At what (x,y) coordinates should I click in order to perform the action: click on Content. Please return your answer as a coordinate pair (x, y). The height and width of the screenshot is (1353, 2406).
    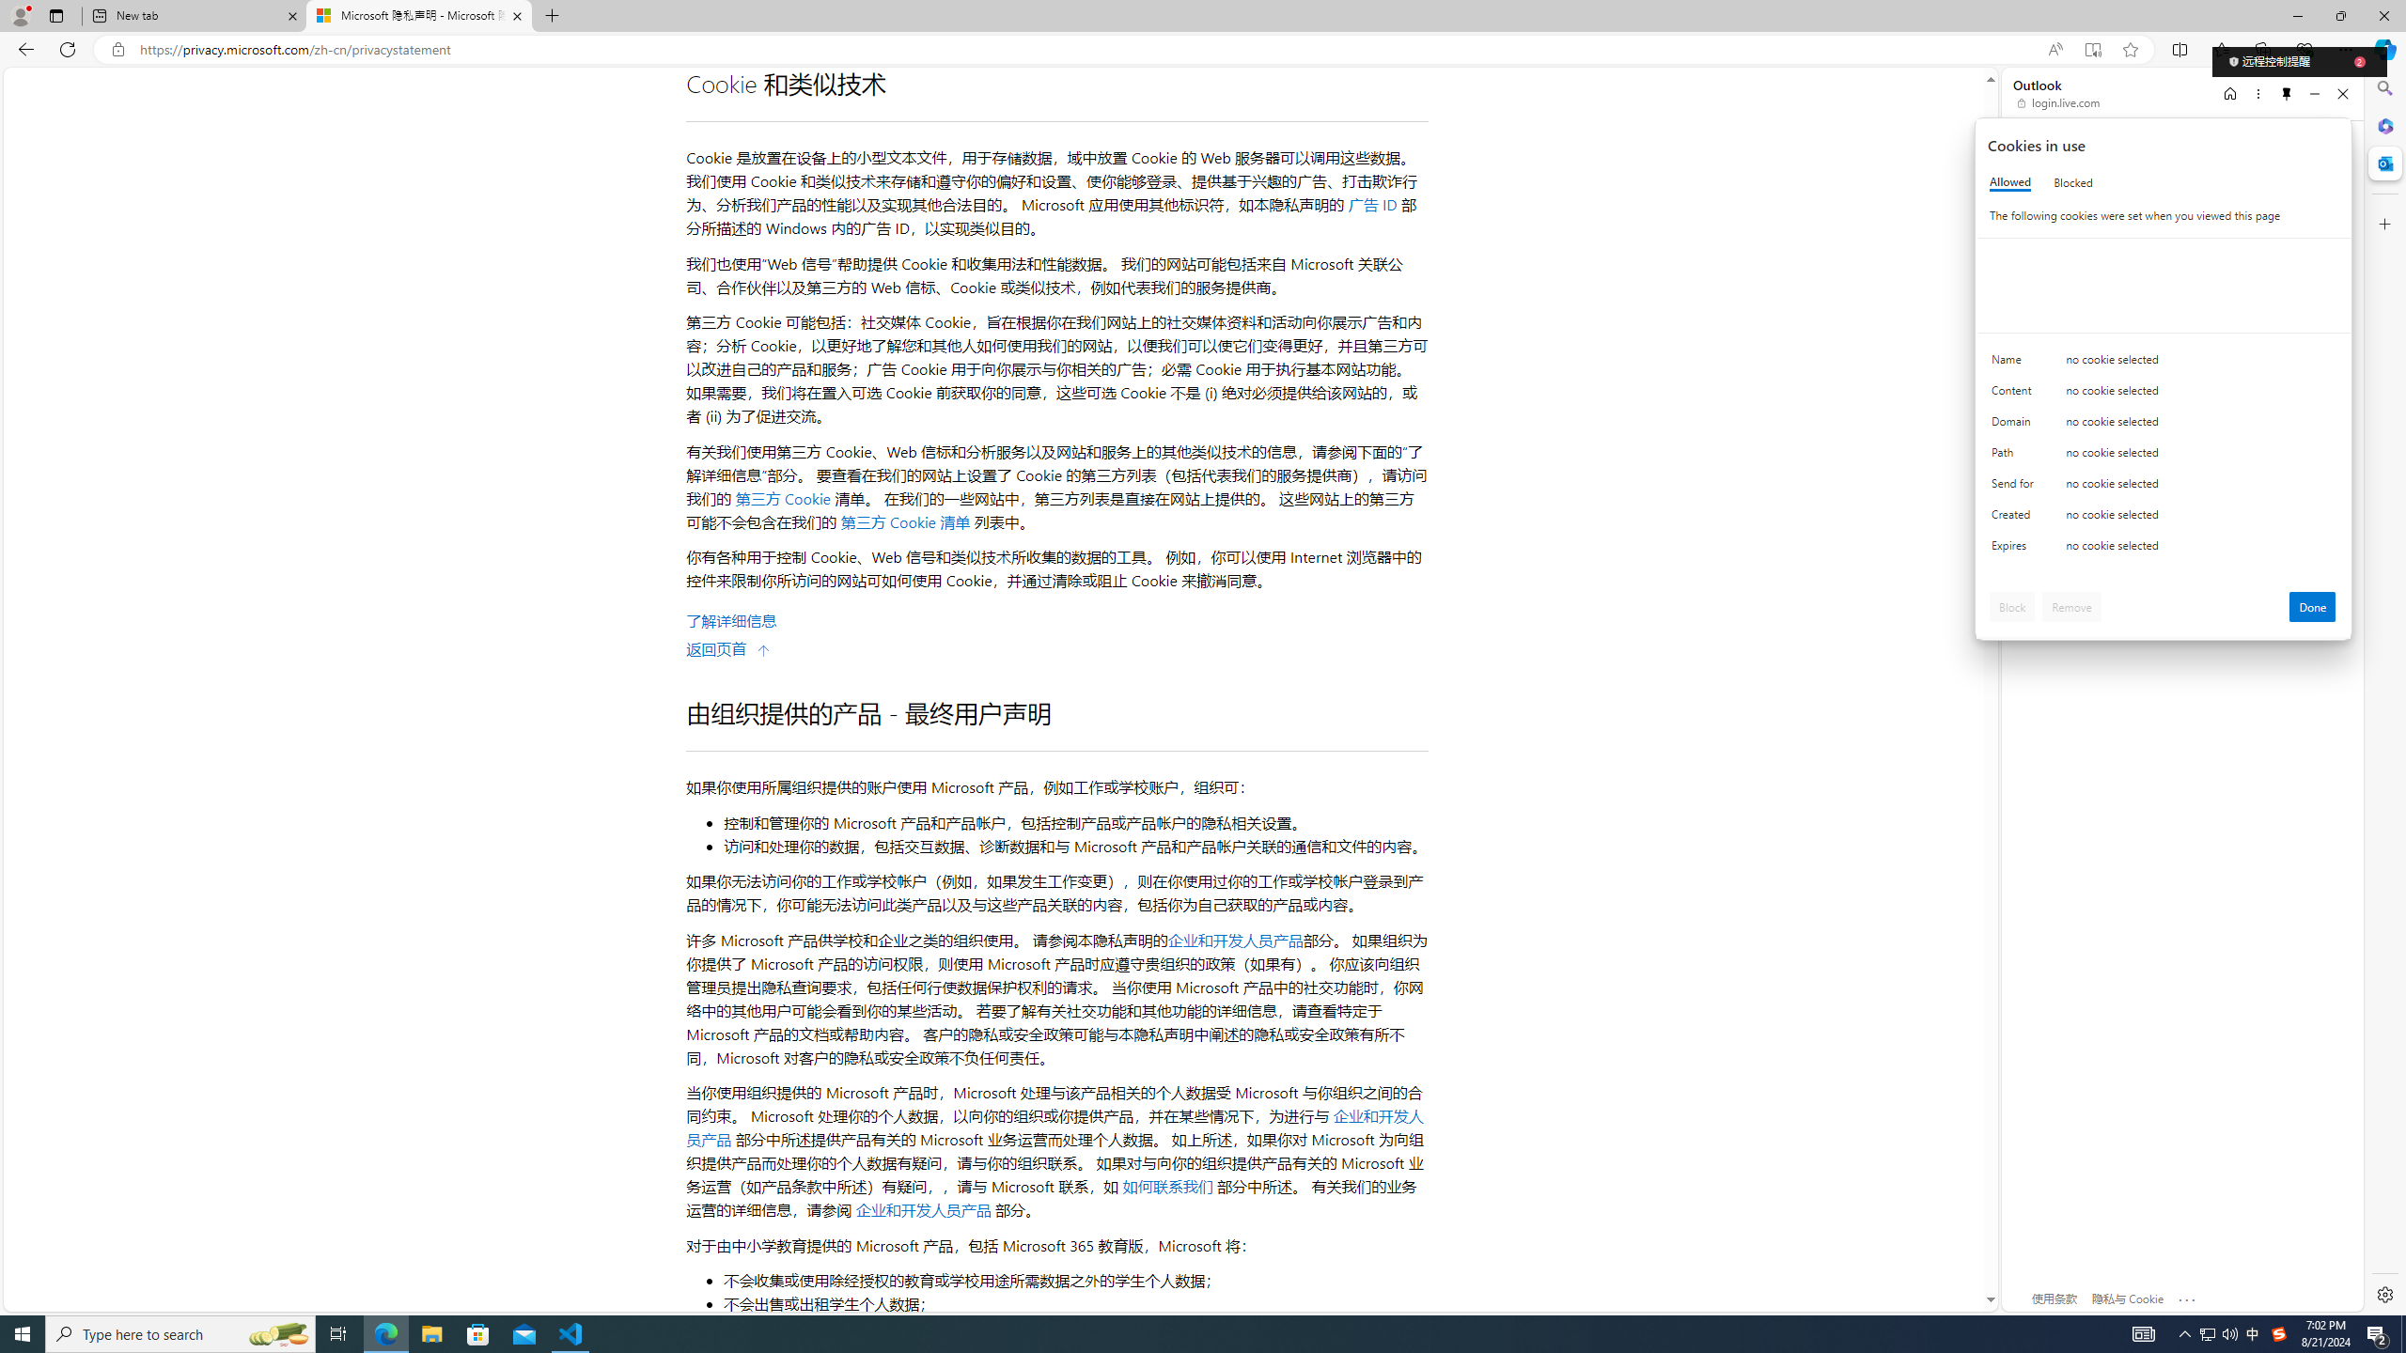
    Looking at the image, I should click on (2016, 395).